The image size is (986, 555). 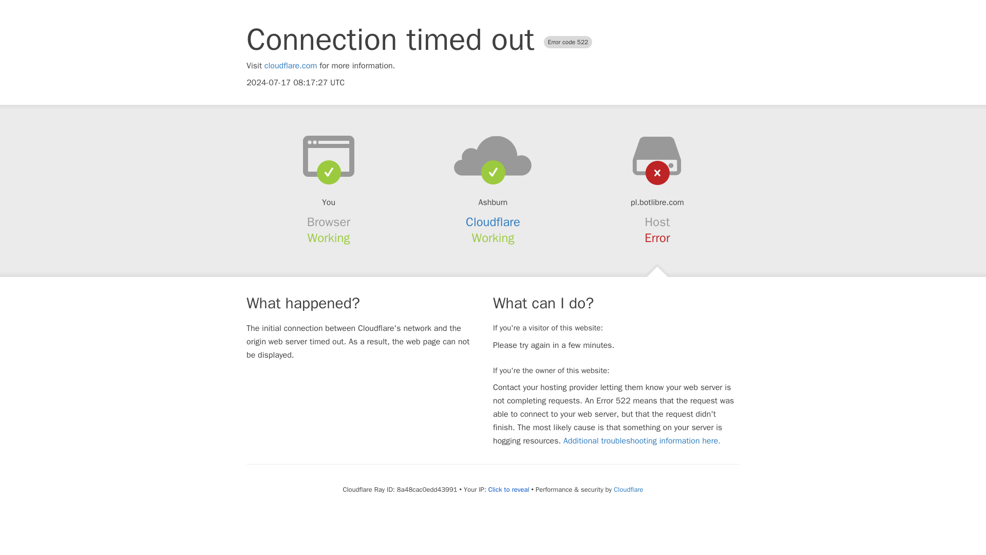 I want to click on Cloudflare, so click(x=628, y=489).